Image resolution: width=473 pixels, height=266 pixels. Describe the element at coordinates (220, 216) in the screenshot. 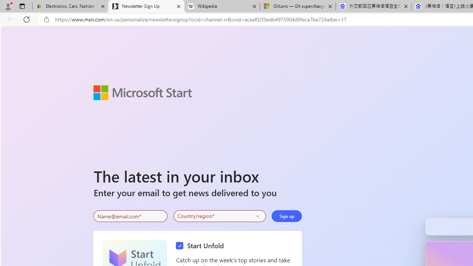

I see `Select your country` at that location.